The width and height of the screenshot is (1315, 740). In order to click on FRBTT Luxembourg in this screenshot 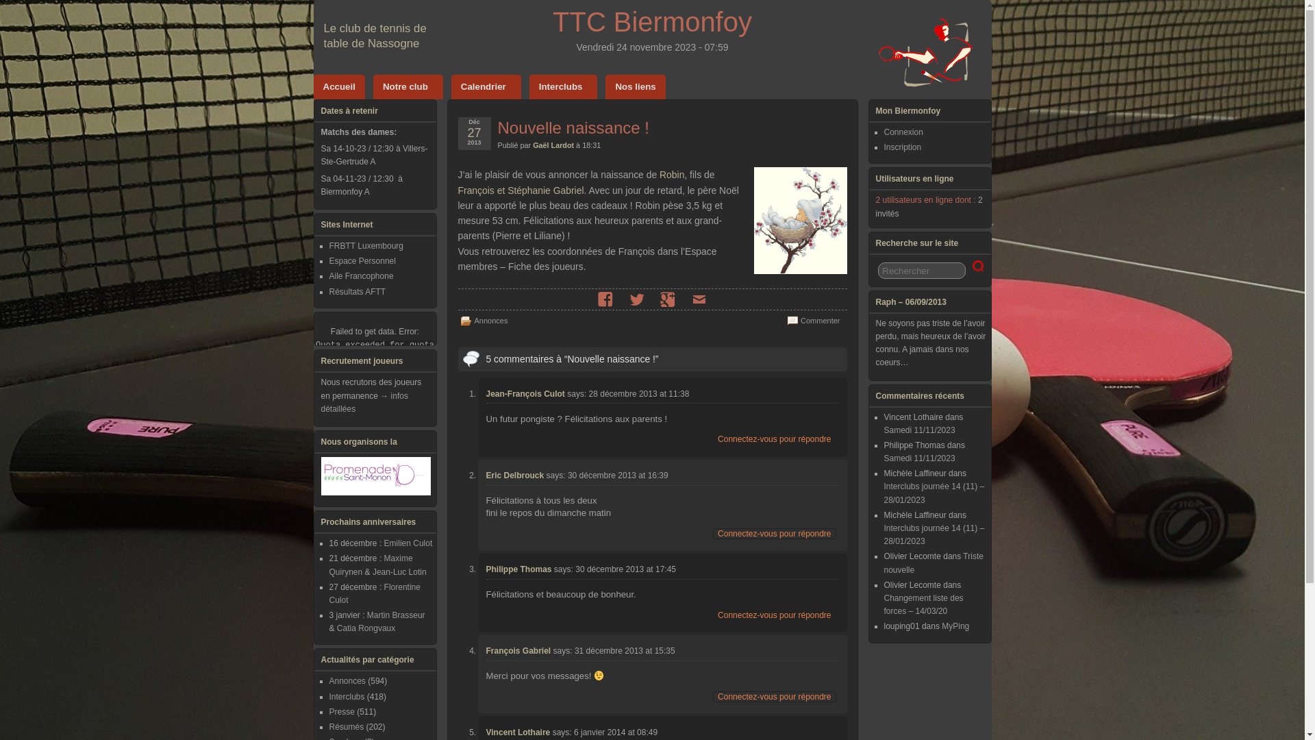, I will do `click(366, 246)`.